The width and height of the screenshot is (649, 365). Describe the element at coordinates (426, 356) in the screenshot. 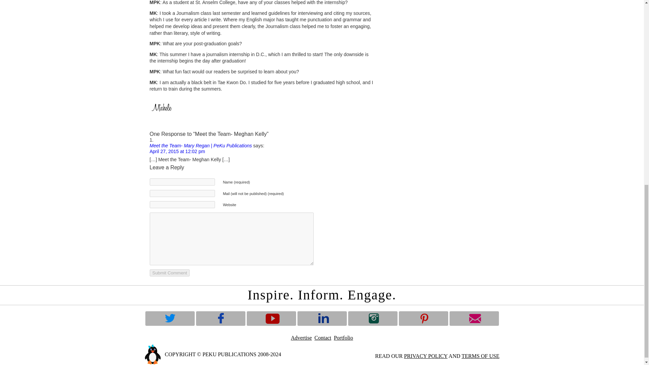

I see `PRIVACY POLICY` at that location.